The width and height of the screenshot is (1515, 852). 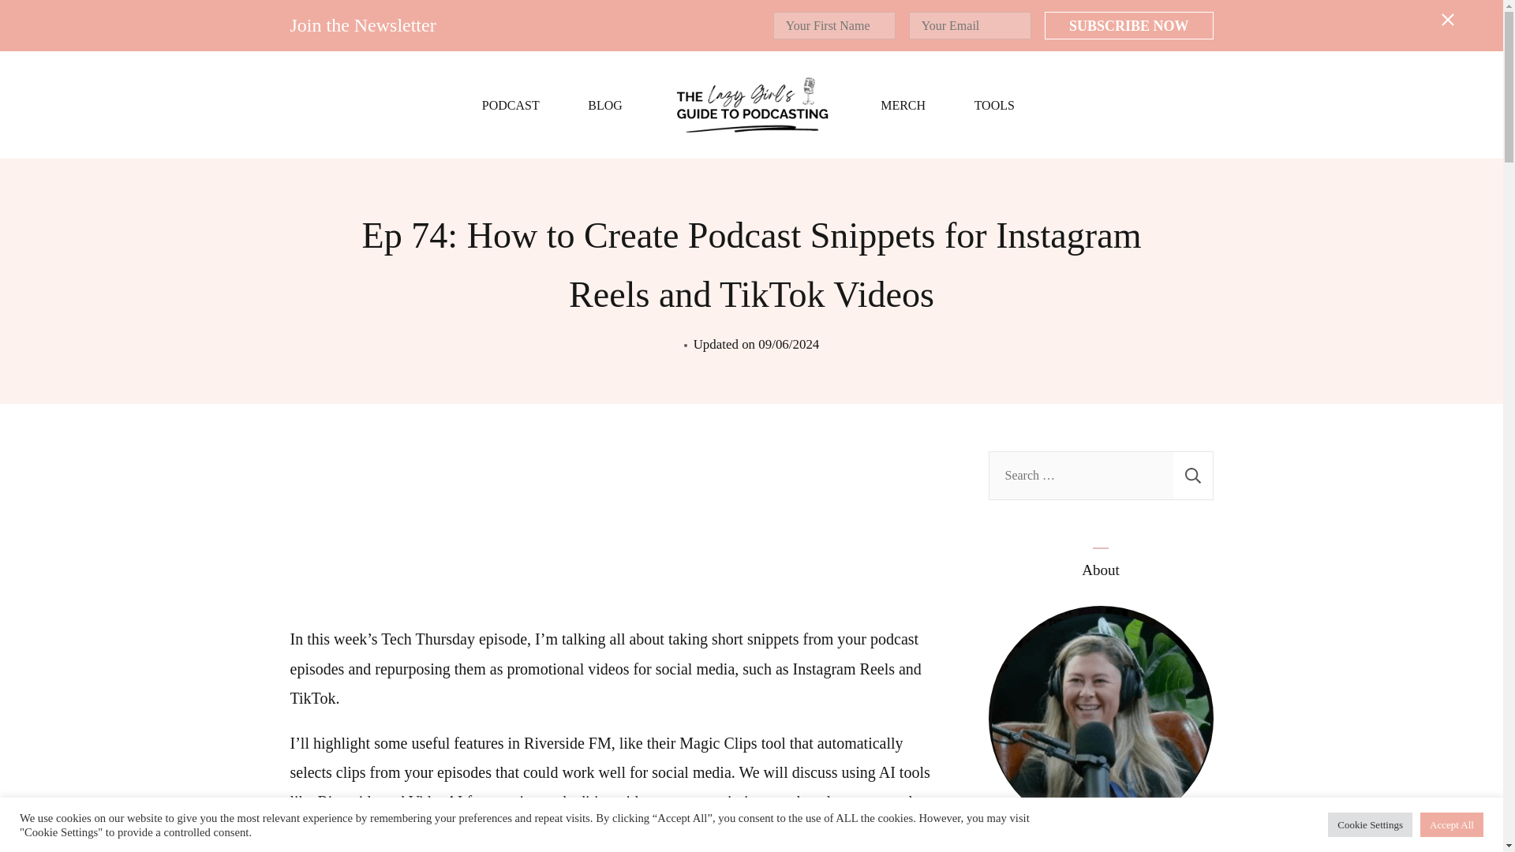 What do you see at coordinates (510, 106) in the screenshot?
I see `PODCAST` at bounding box center [510, 106].